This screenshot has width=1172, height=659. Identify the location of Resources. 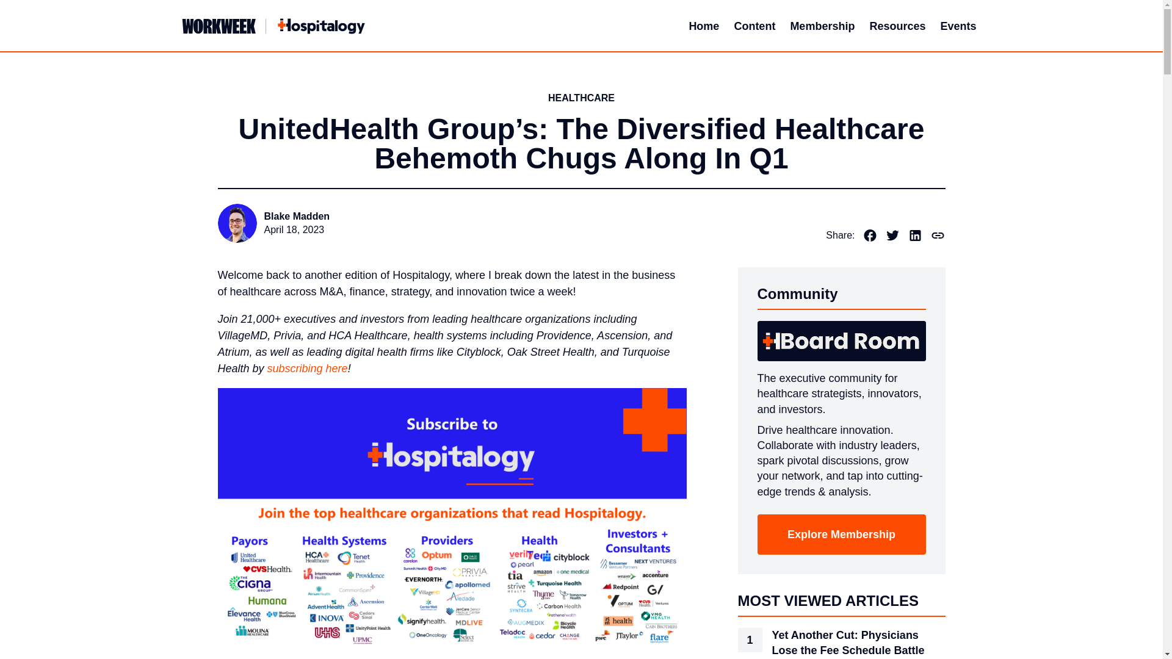
(897, 26).